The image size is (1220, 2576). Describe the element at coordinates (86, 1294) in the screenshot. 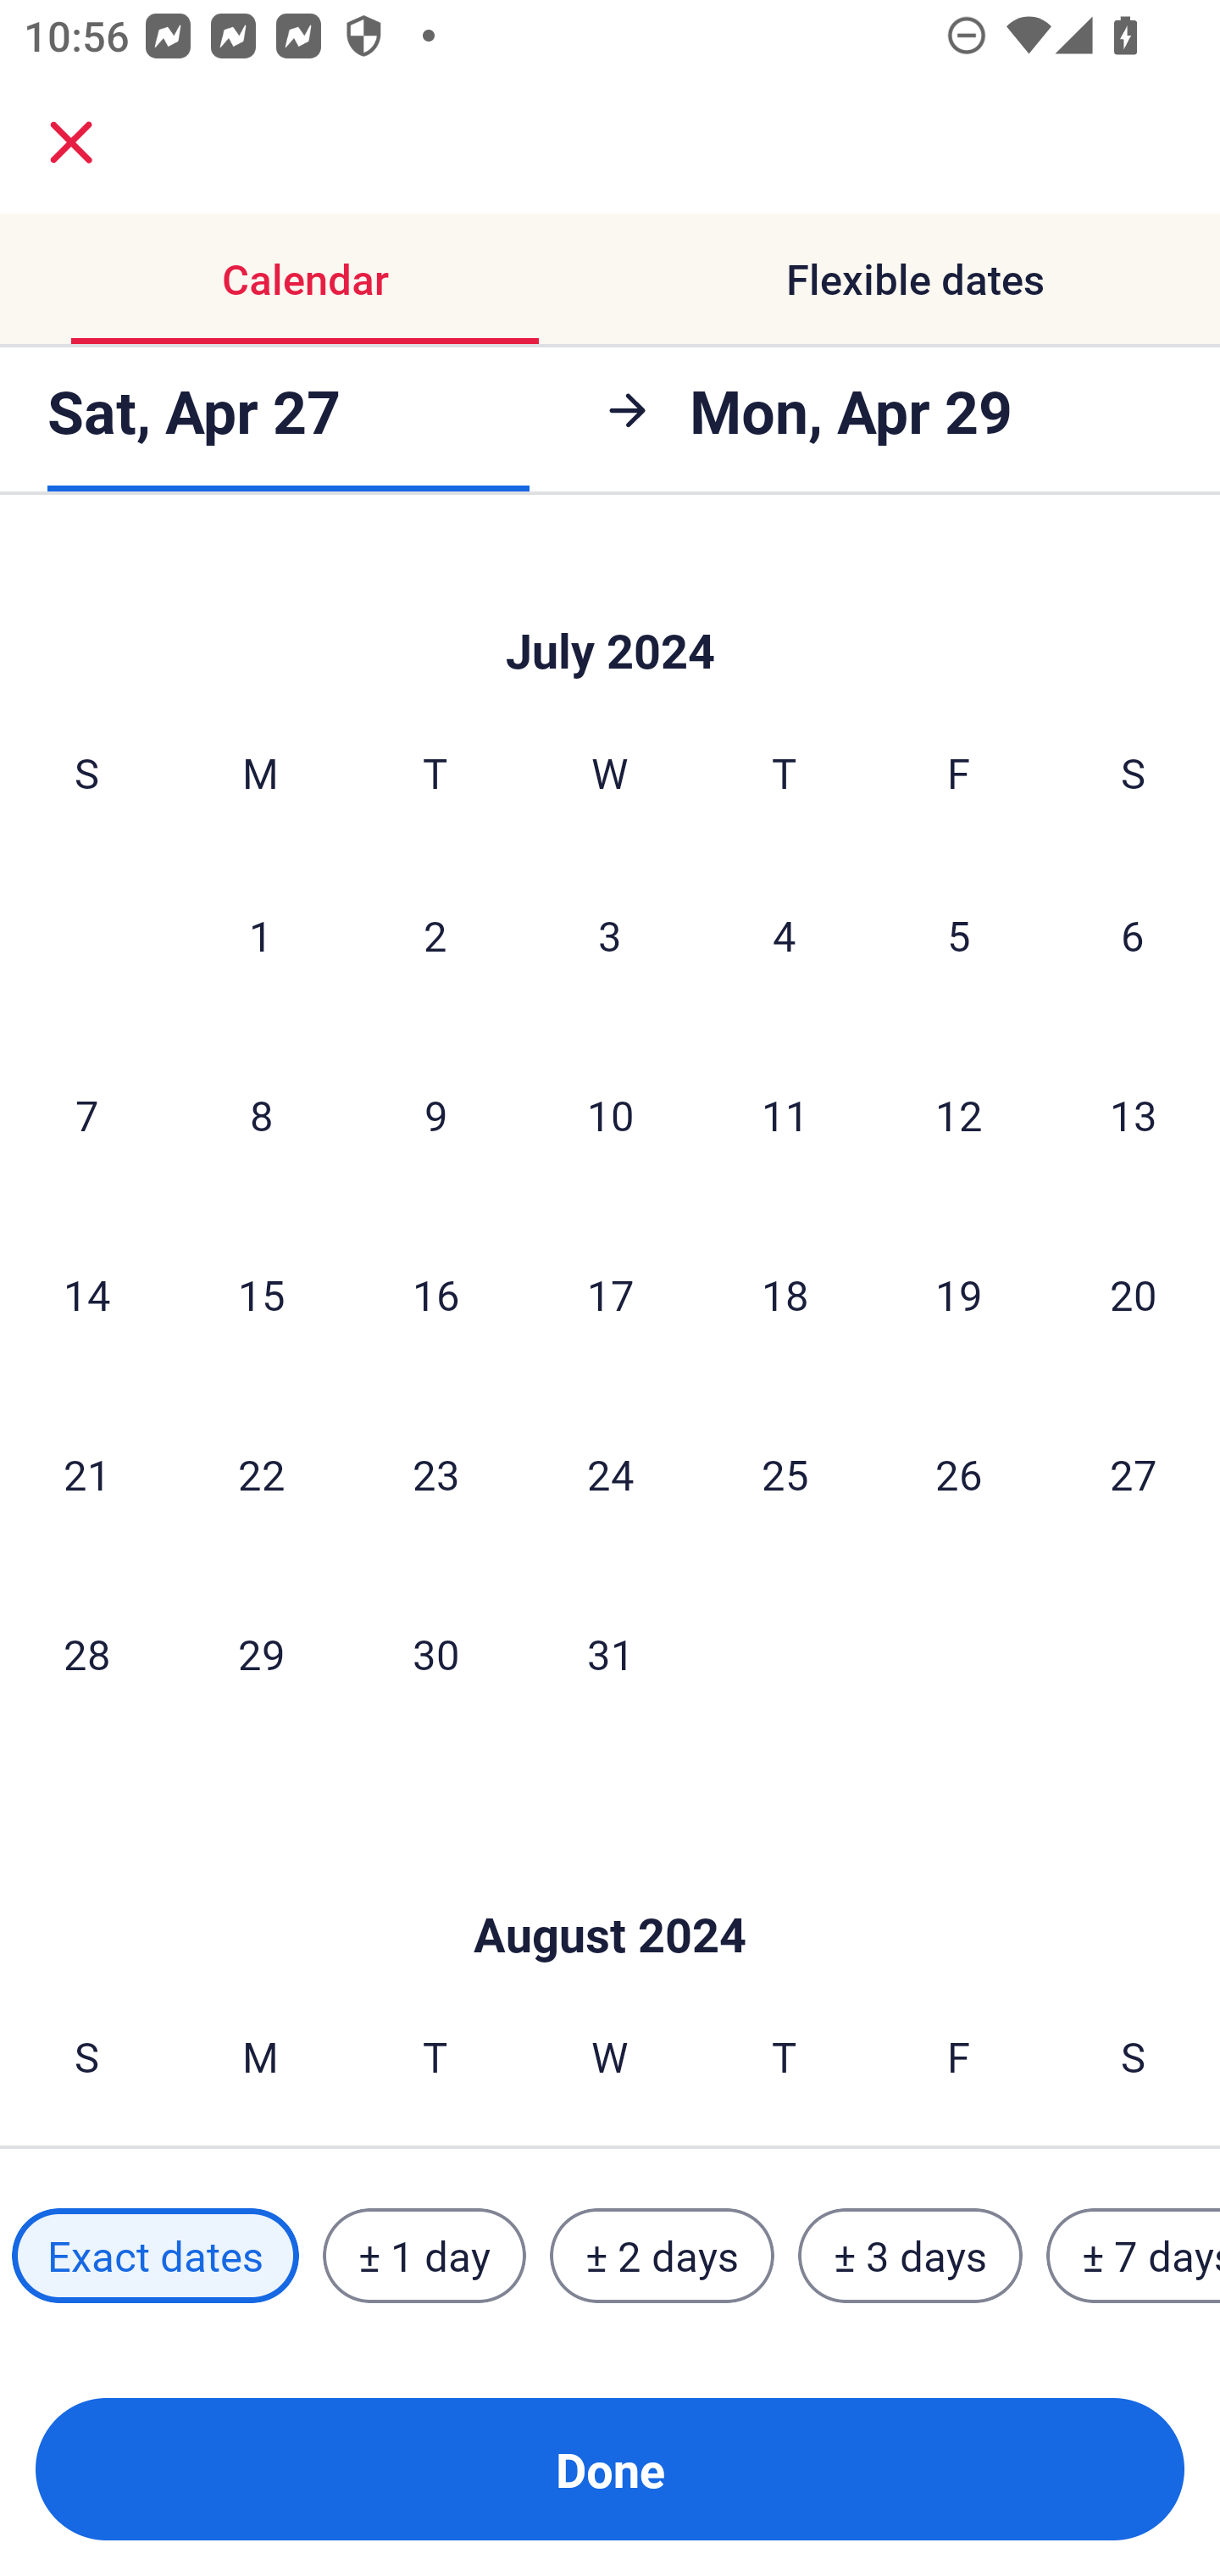

I see `14 Sunday, July 14, 2024` at that location.